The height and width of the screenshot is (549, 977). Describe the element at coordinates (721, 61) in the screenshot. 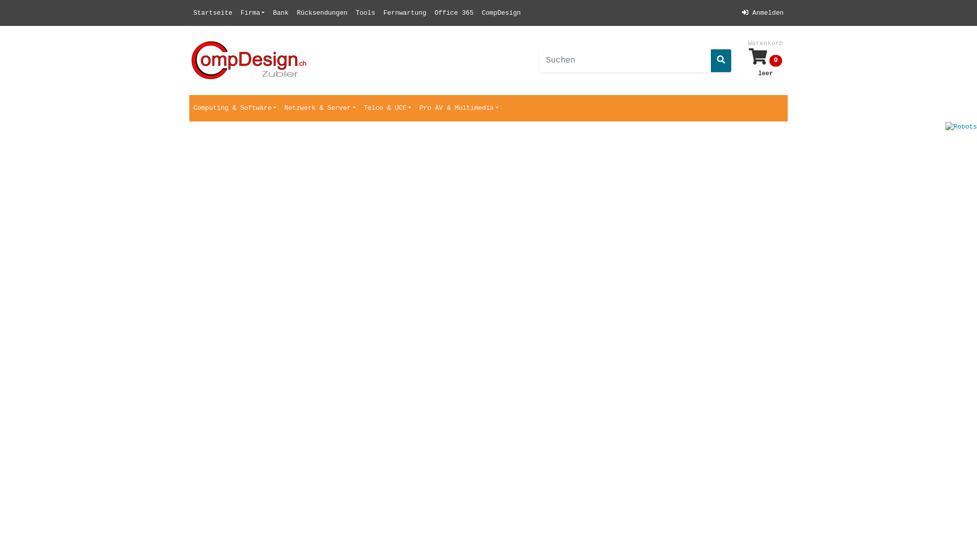

I see `Suche` at that location.